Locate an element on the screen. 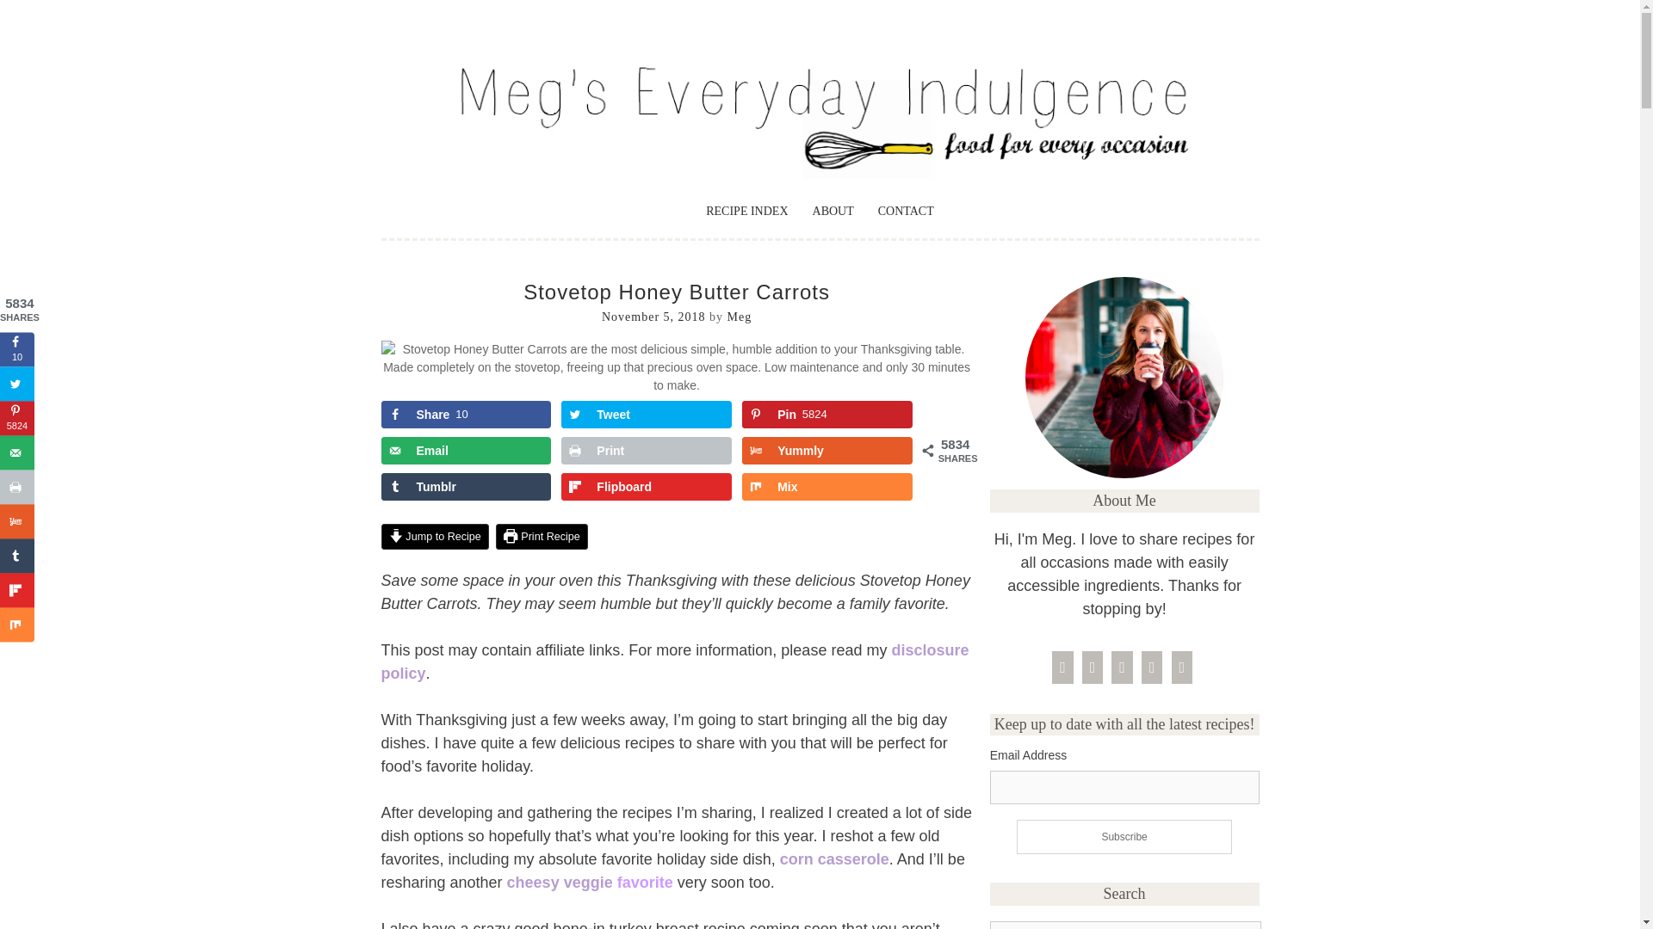 This screenshot has width=1653, height=929. Share on Tumblr is located at coordinates (465, 487).